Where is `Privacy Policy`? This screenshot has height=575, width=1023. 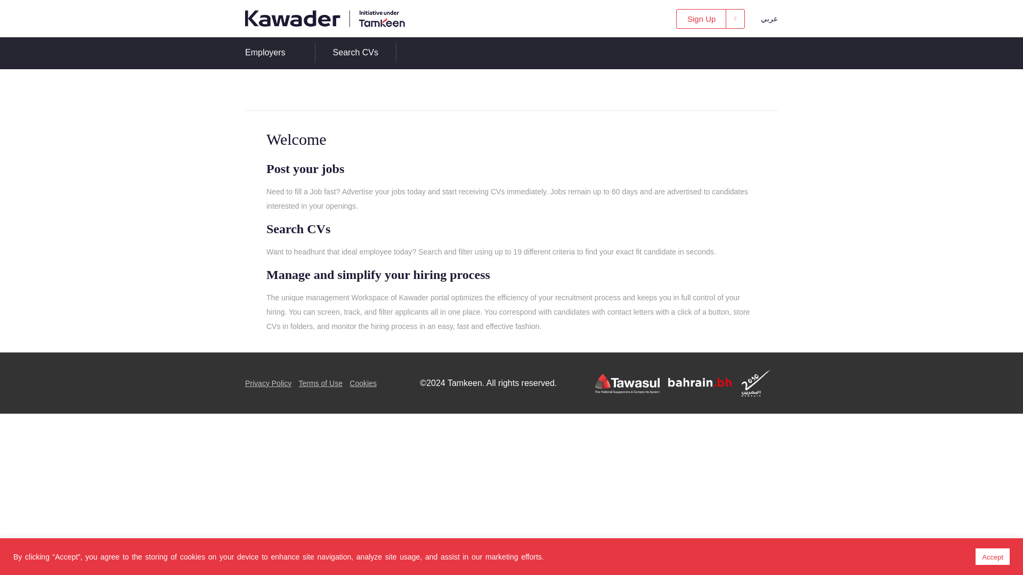 Privacy Policy is located at coordinates (269, 383).